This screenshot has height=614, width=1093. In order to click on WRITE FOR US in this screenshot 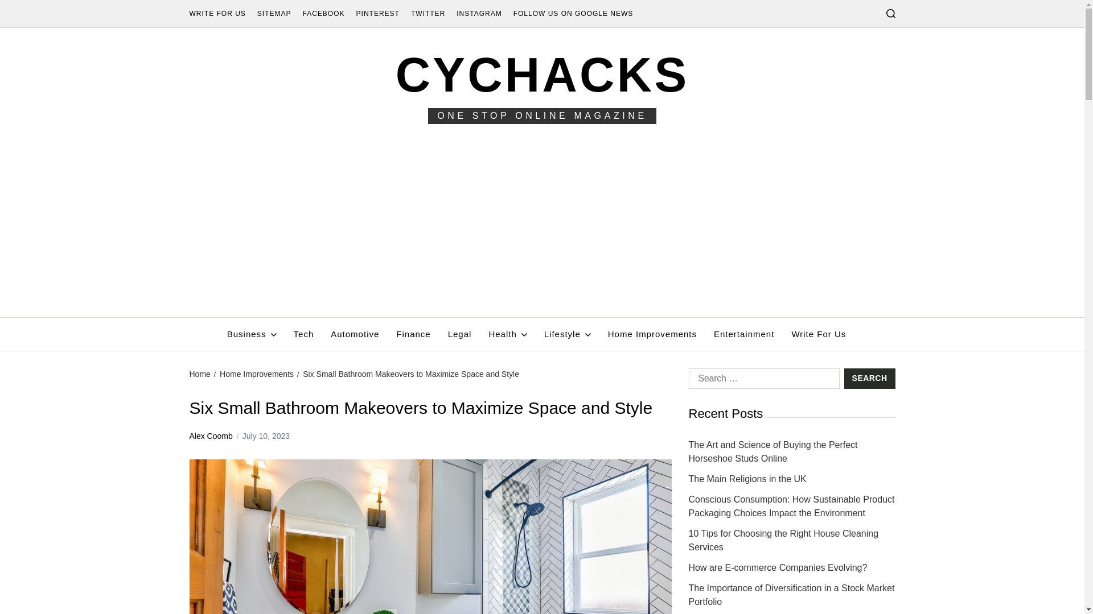, I will do `click(217, 14)`.